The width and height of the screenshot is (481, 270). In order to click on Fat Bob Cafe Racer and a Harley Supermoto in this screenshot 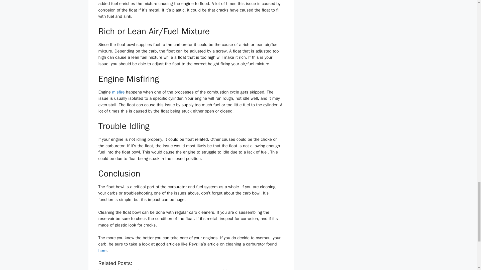, I will do `click(246, 269)`.